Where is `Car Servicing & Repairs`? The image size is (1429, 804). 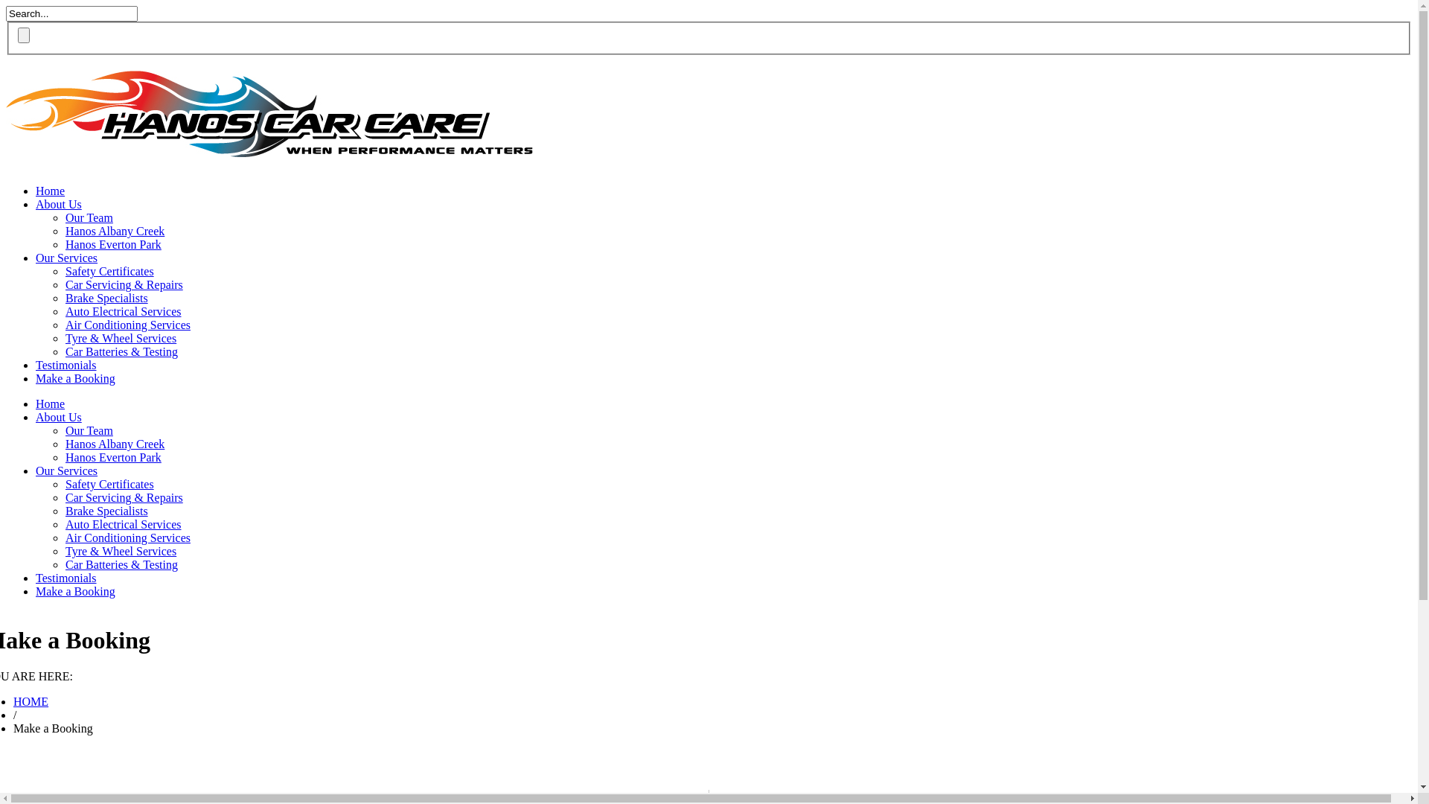
Car Servicing & Repairs is located at coordinates (124, 284).